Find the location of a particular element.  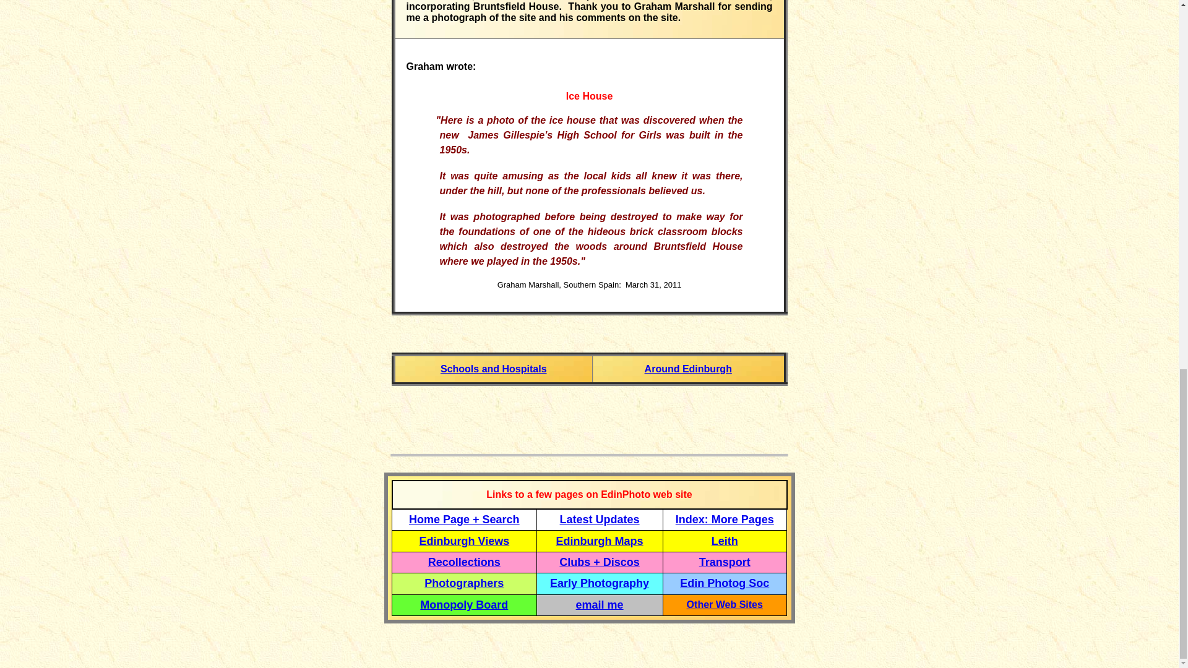

Latest Updates is located at coordinates (600, 520).